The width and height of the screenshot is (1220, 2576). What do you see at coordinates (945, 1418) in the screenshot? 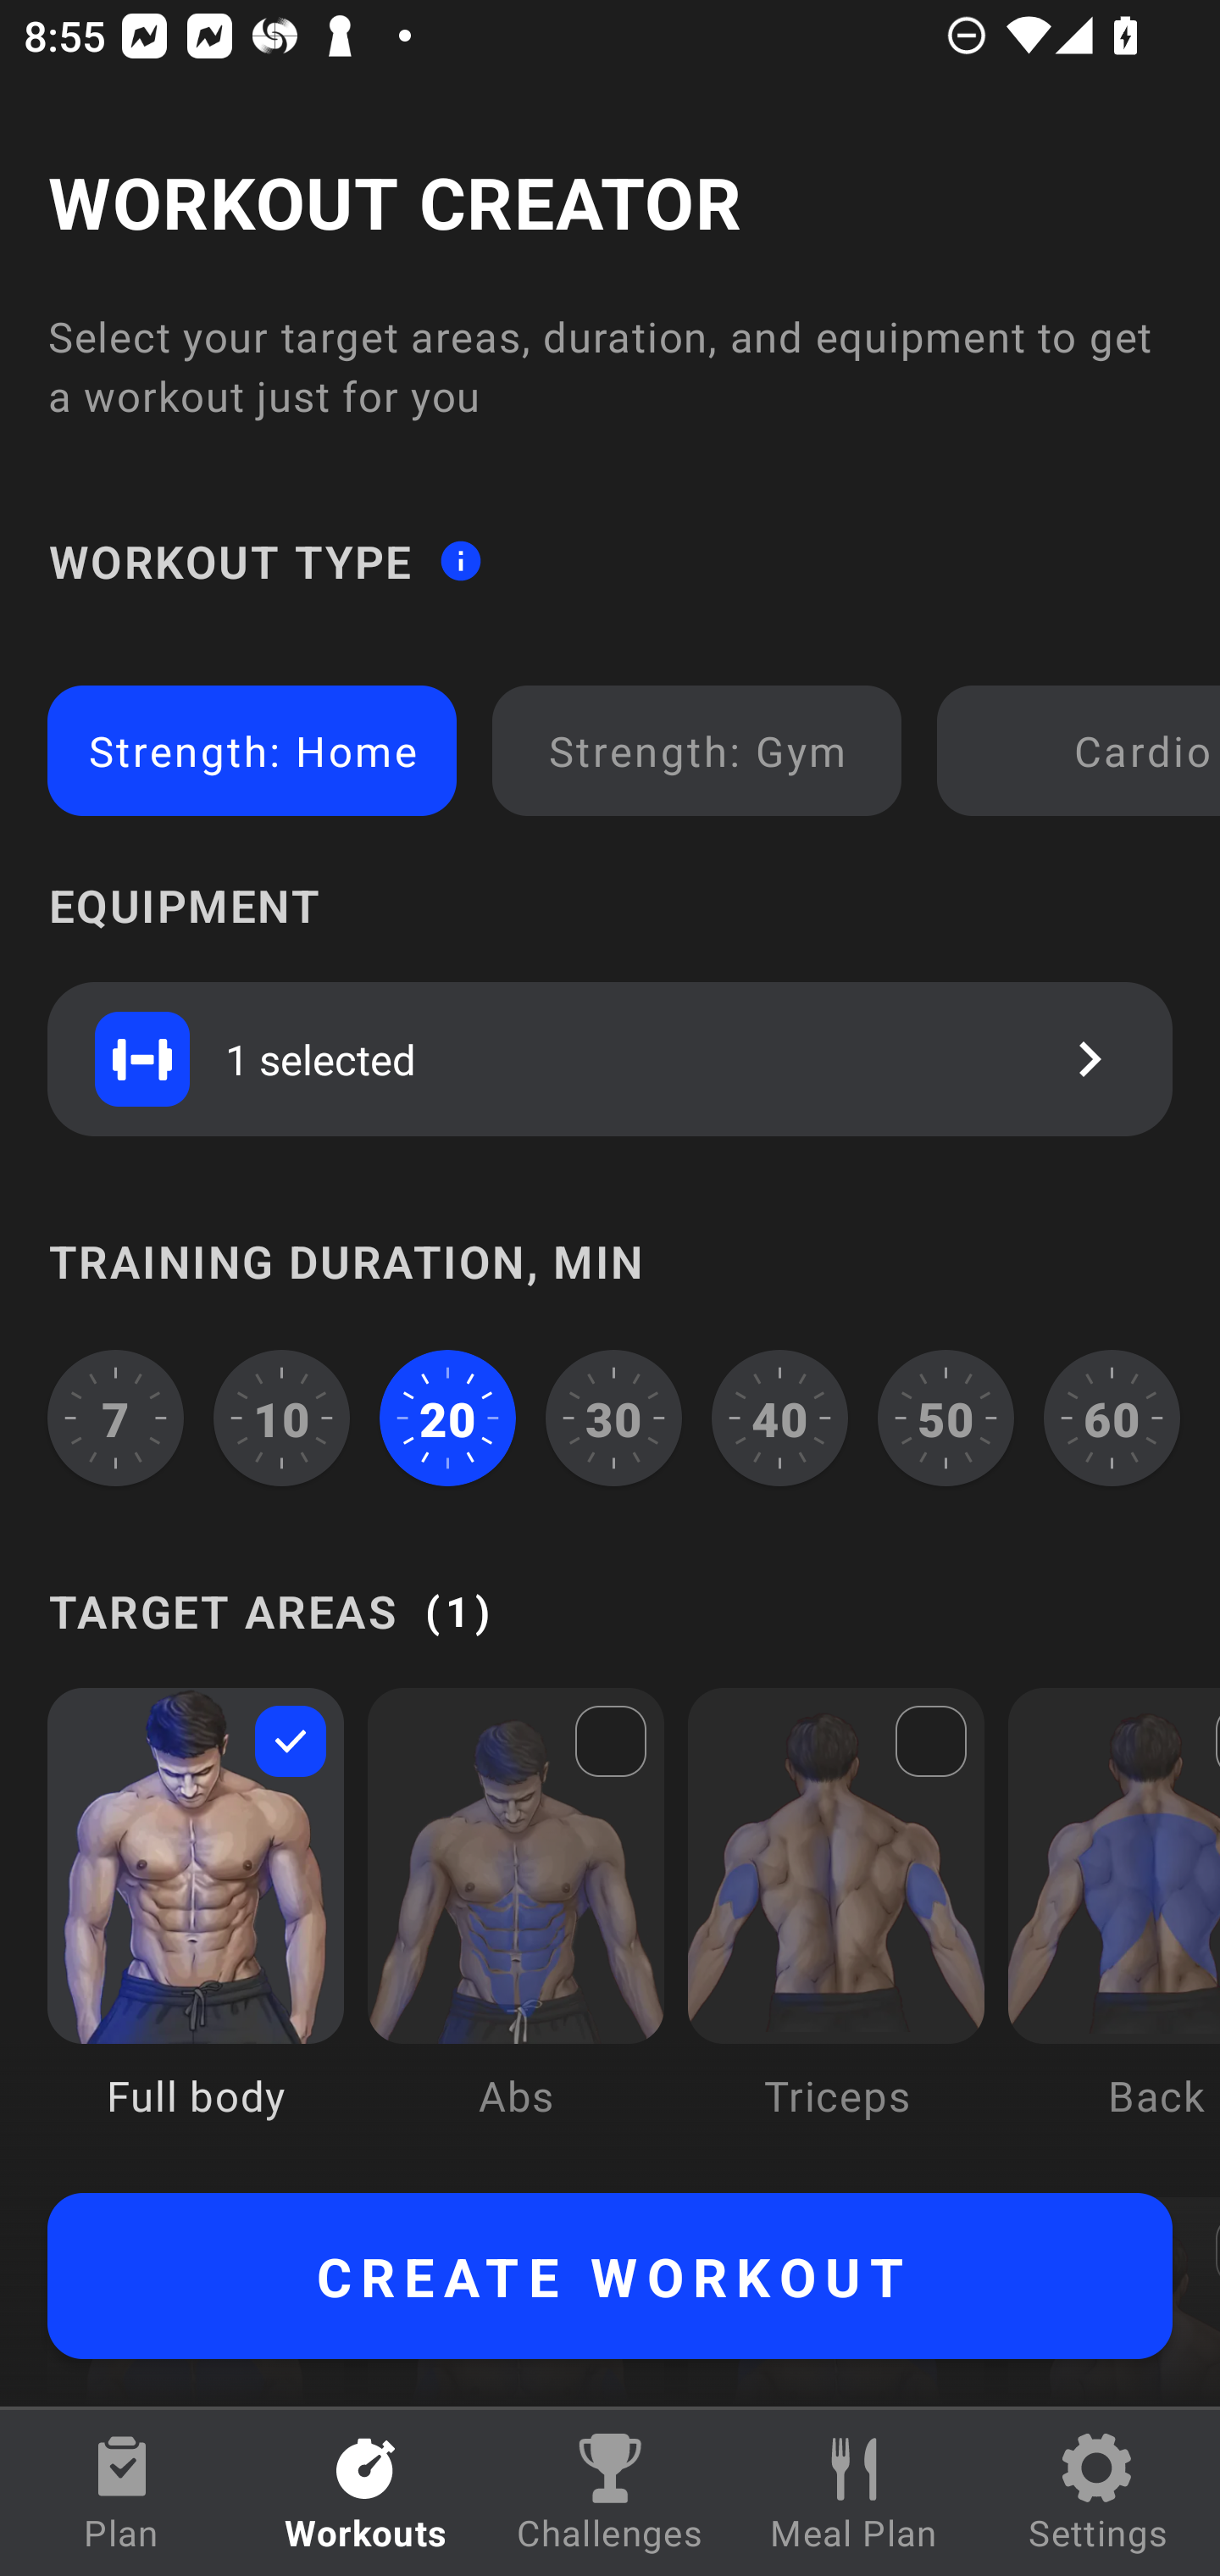
I see `50` at bounding box center [945, 1418].